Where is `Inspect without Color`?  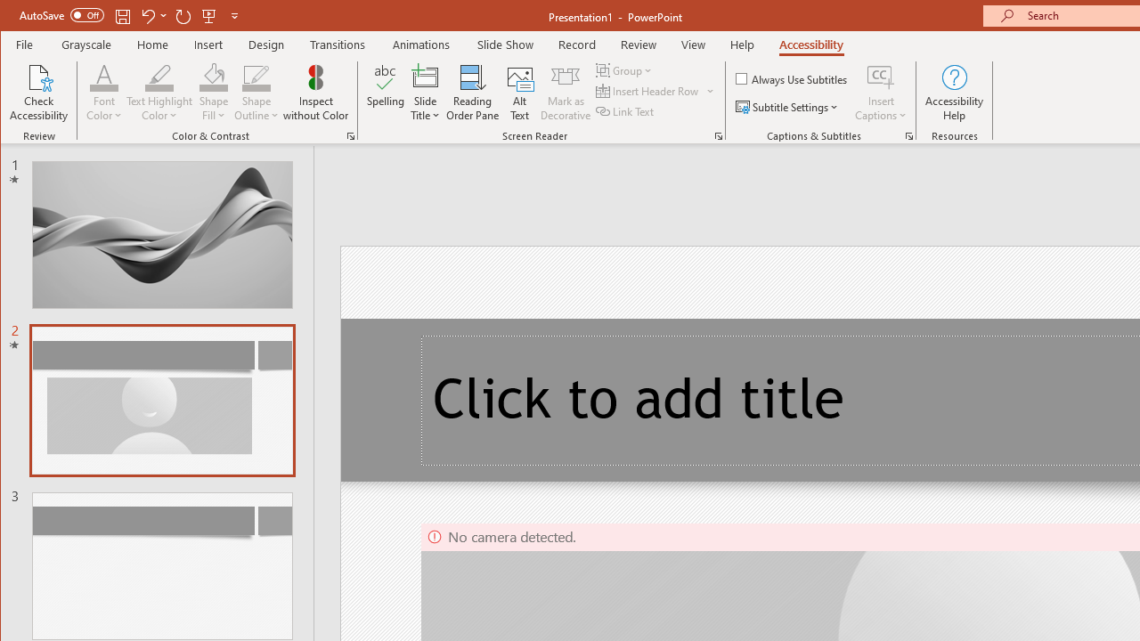
Inspect without Color is located at coordinates (316, 93).